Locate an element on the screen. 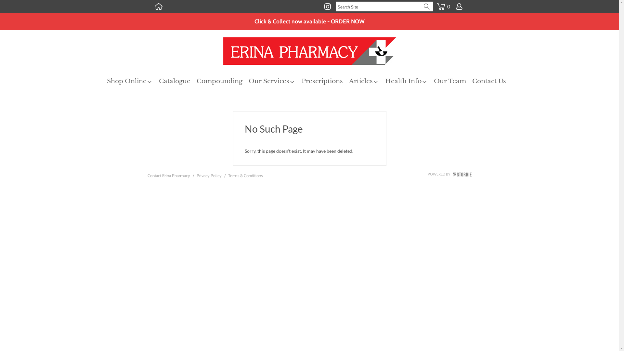 This screenshot has width=624, height=351.   is located at coordinates (158, 6).